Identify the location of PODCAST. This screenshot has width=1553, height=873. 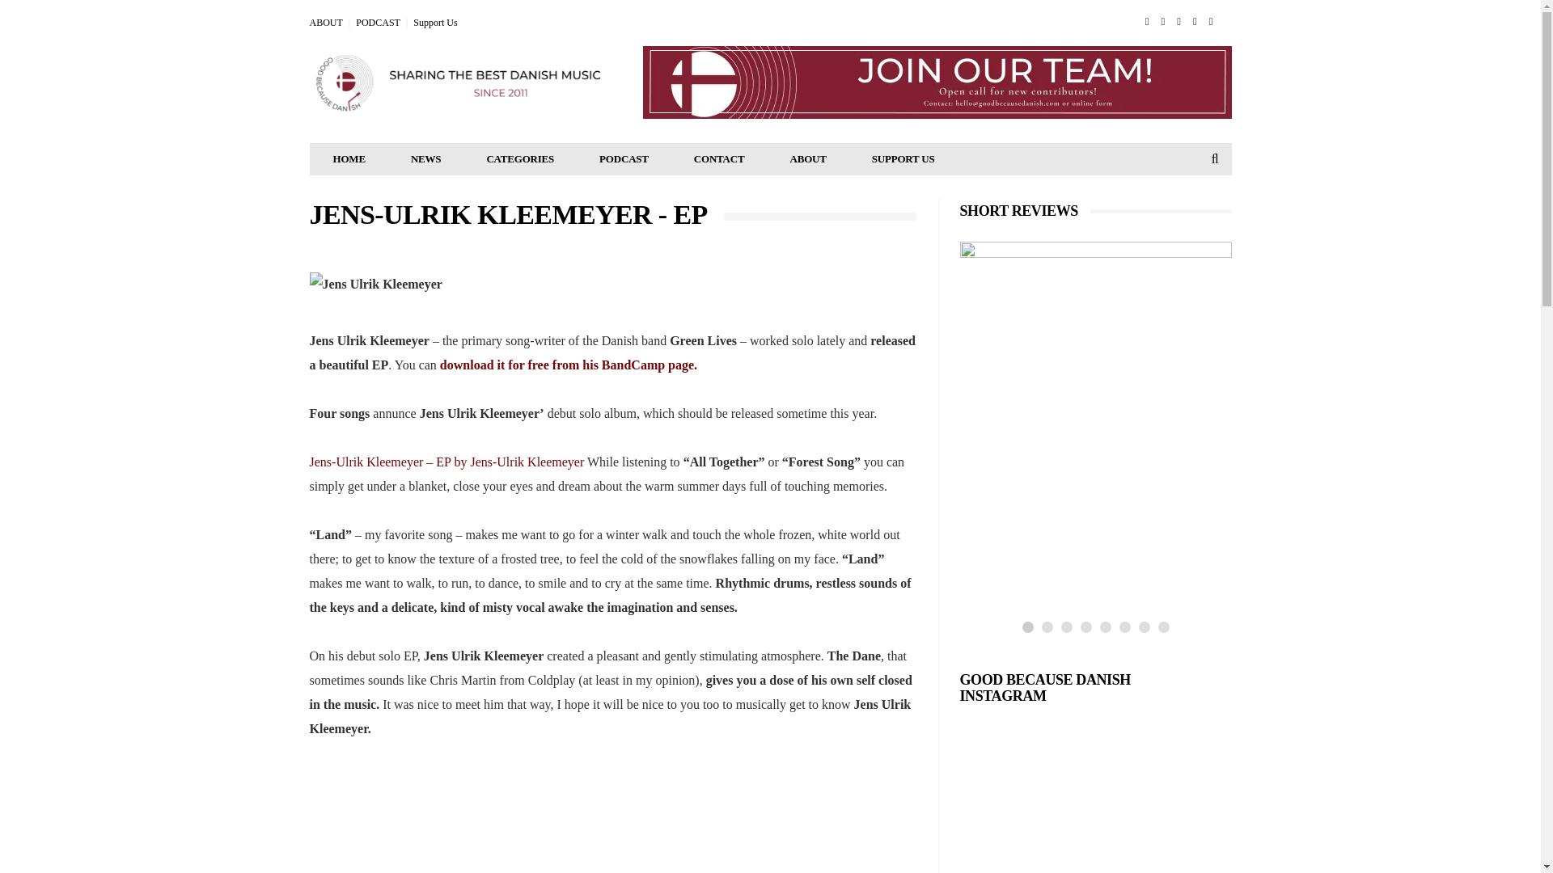
(378, 22).